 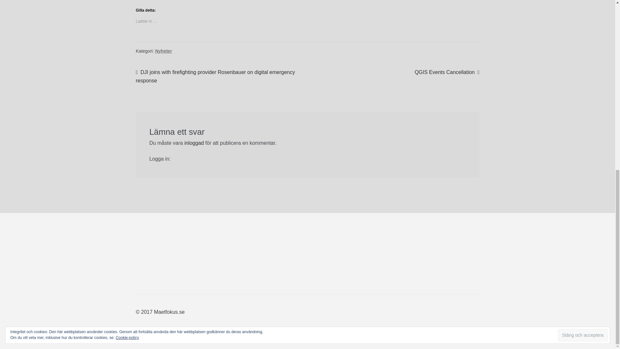 What do you see at coordinates (194, 143) in the screenshot?
I see `inloggad` at bounding box center [194, 143].